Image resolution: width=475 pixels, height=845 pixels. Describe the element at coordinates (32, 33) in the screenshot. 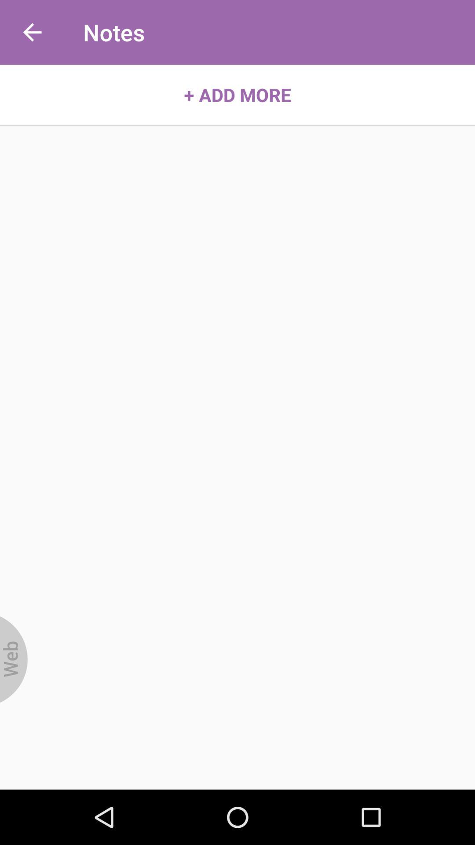

I see `click icon above the + add more item` at that location.